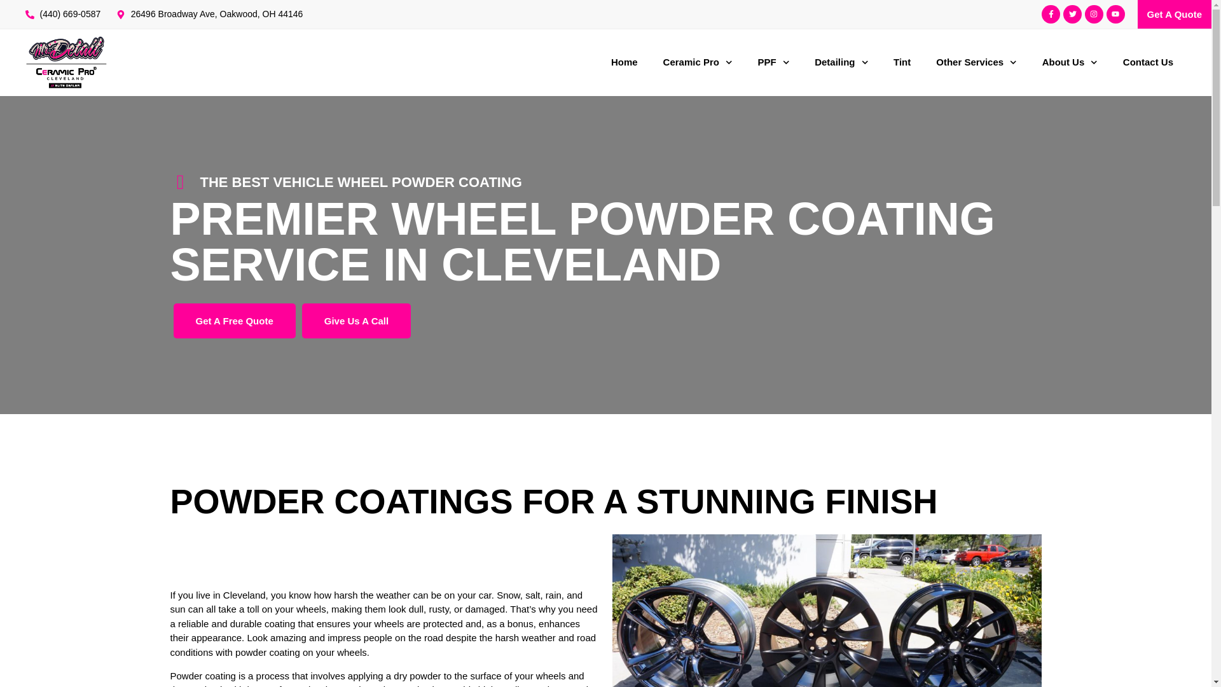 Image resolution: width=1221 pixels, height=687 pixels. I want to click on PPF, so click(773, 62).